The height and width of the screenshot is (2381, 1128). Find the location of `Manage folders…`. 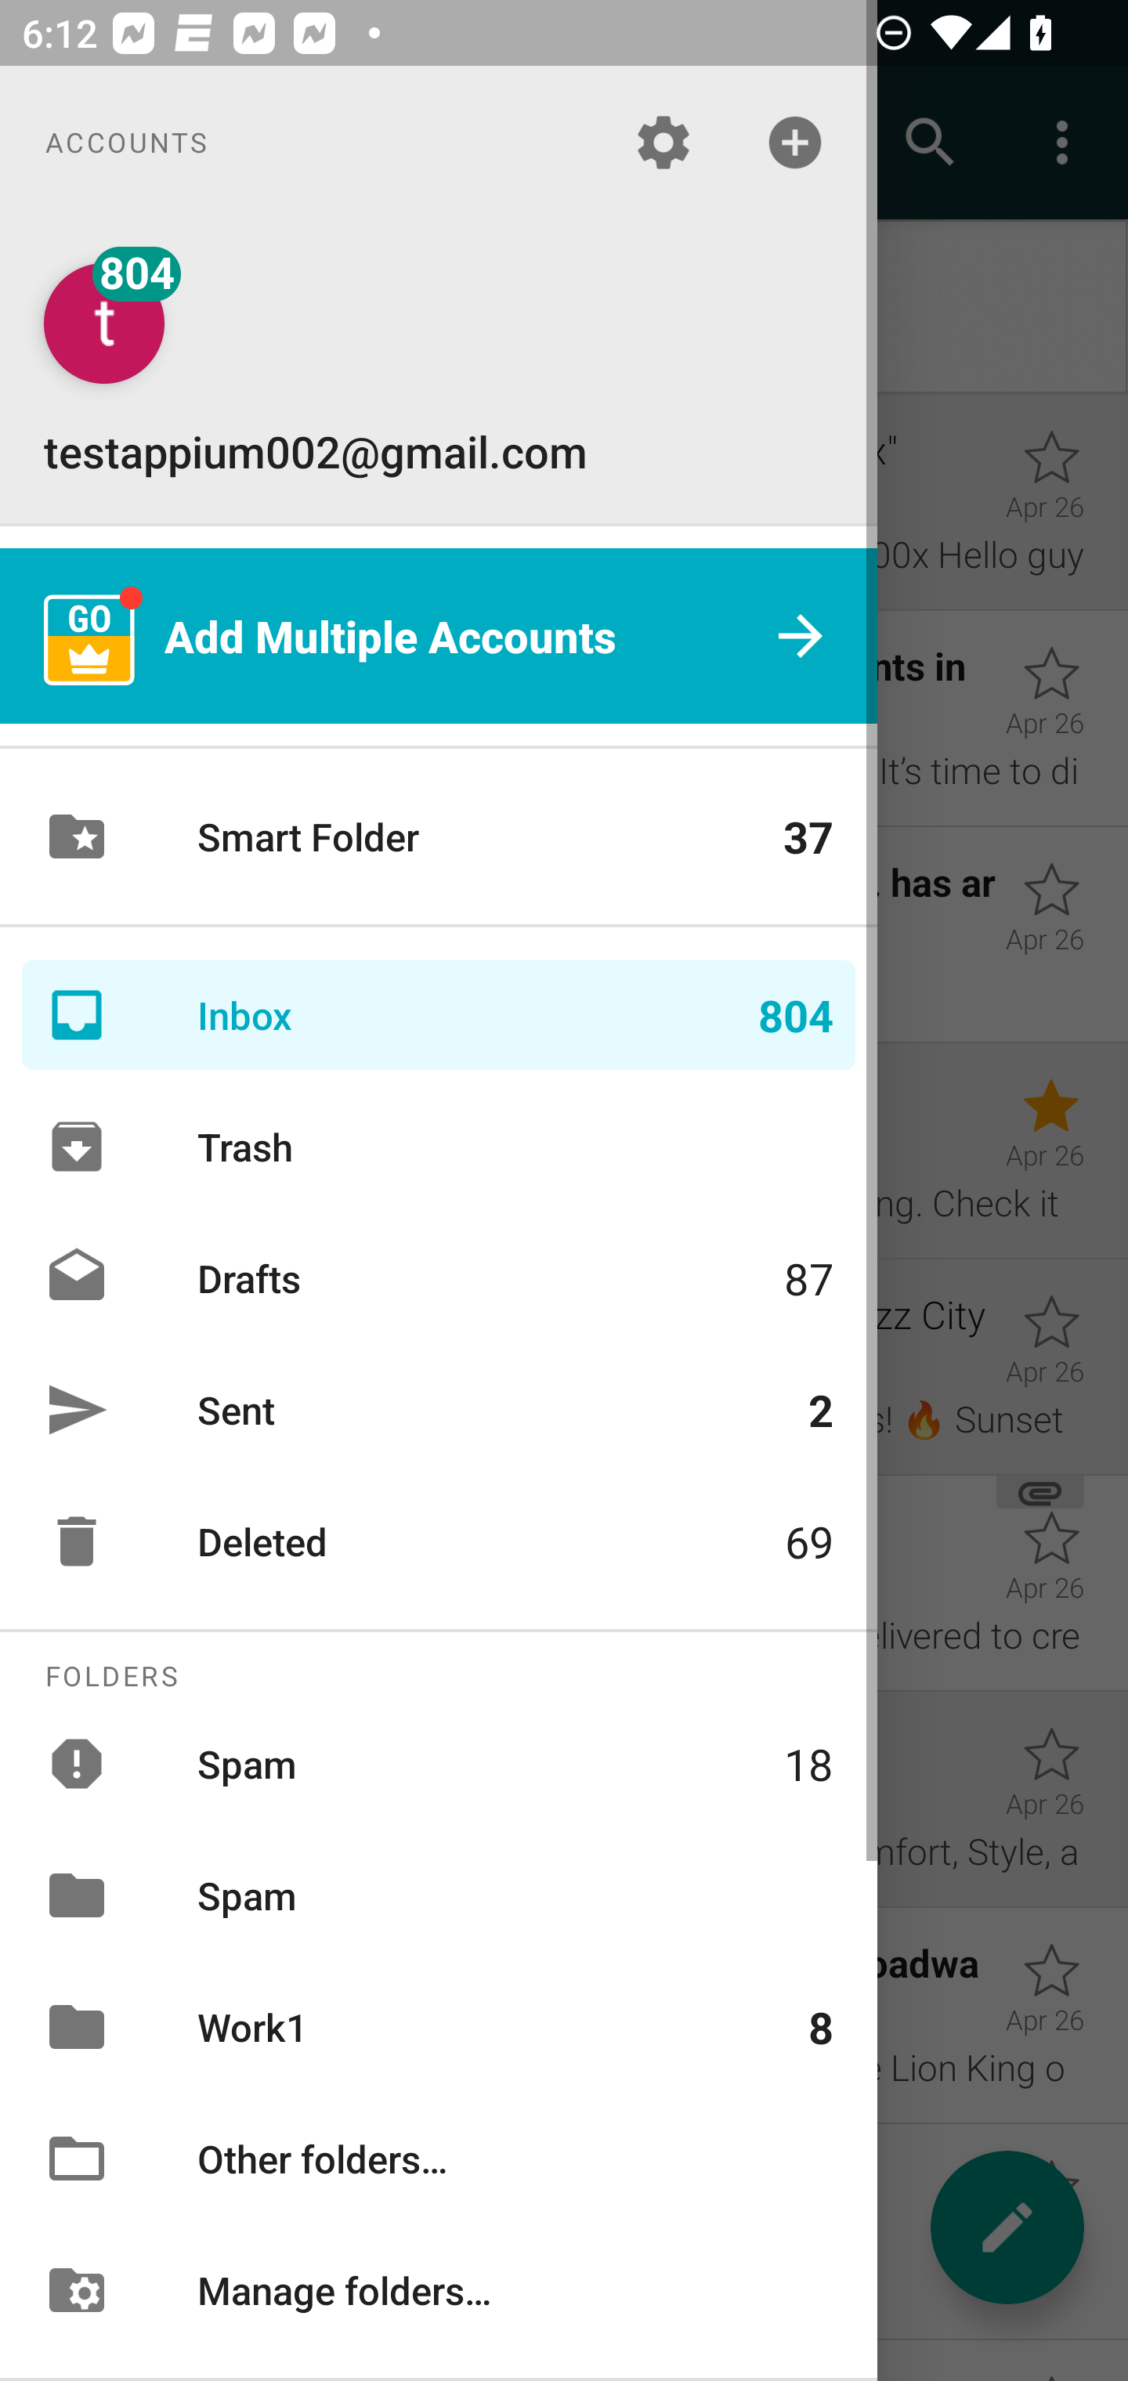

Manage folders… is located at coordinates (439, 2289).